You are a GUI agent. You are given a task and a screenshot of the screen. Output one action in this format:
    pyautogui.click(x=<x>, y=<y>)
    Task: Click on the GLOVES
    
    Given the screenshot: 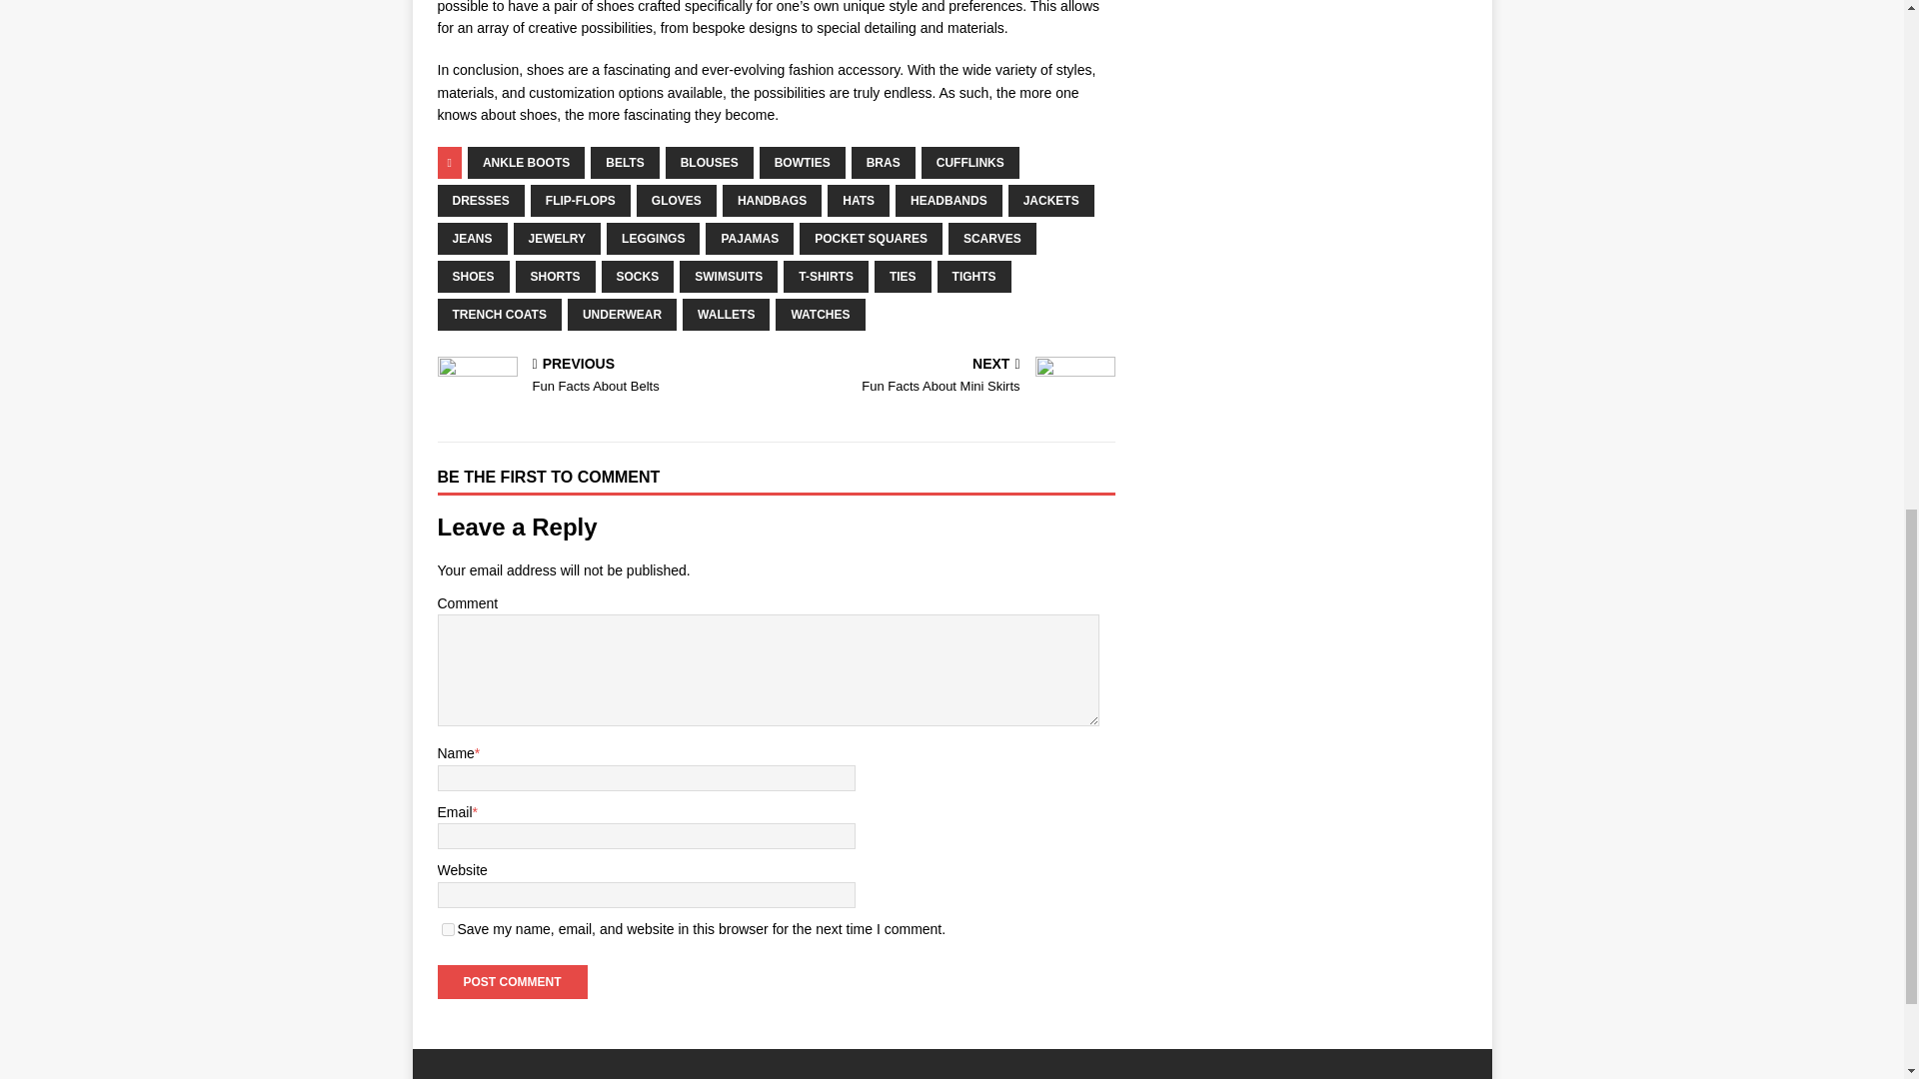 What is the action you would take?
    pyautogui.click(x=676, y=200)
    